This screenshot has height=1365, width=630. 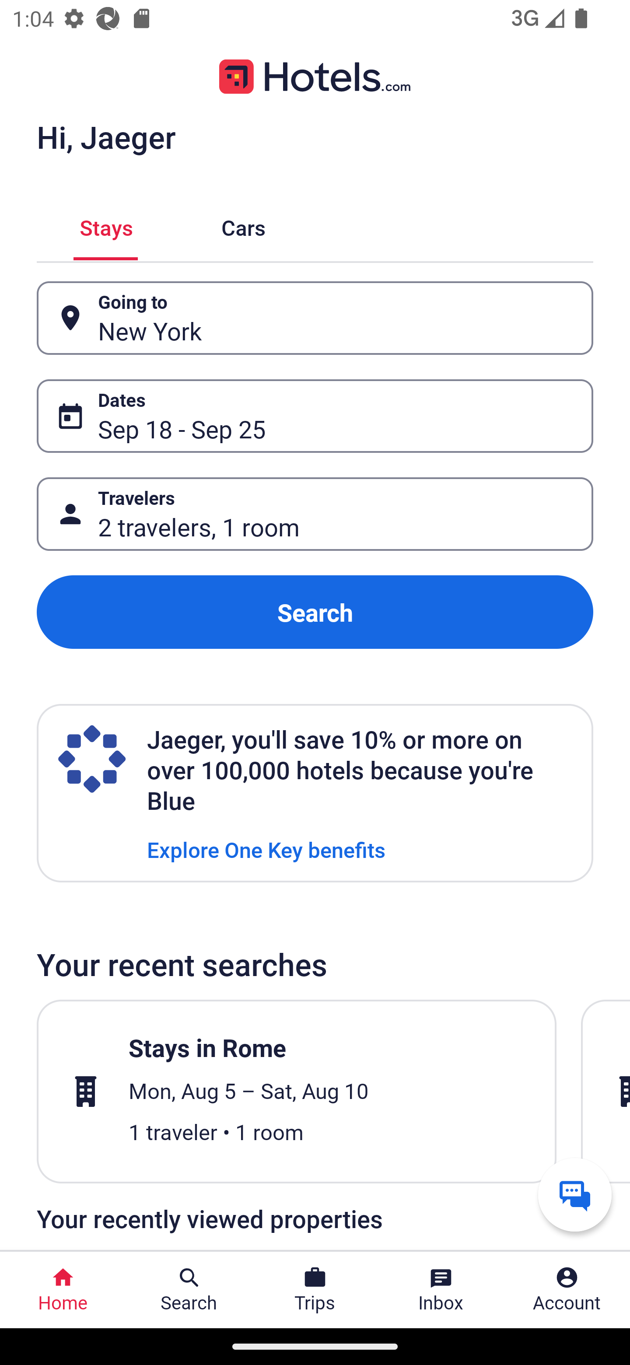 I want to click on Going to Button New York, so click(x=315, y=318).